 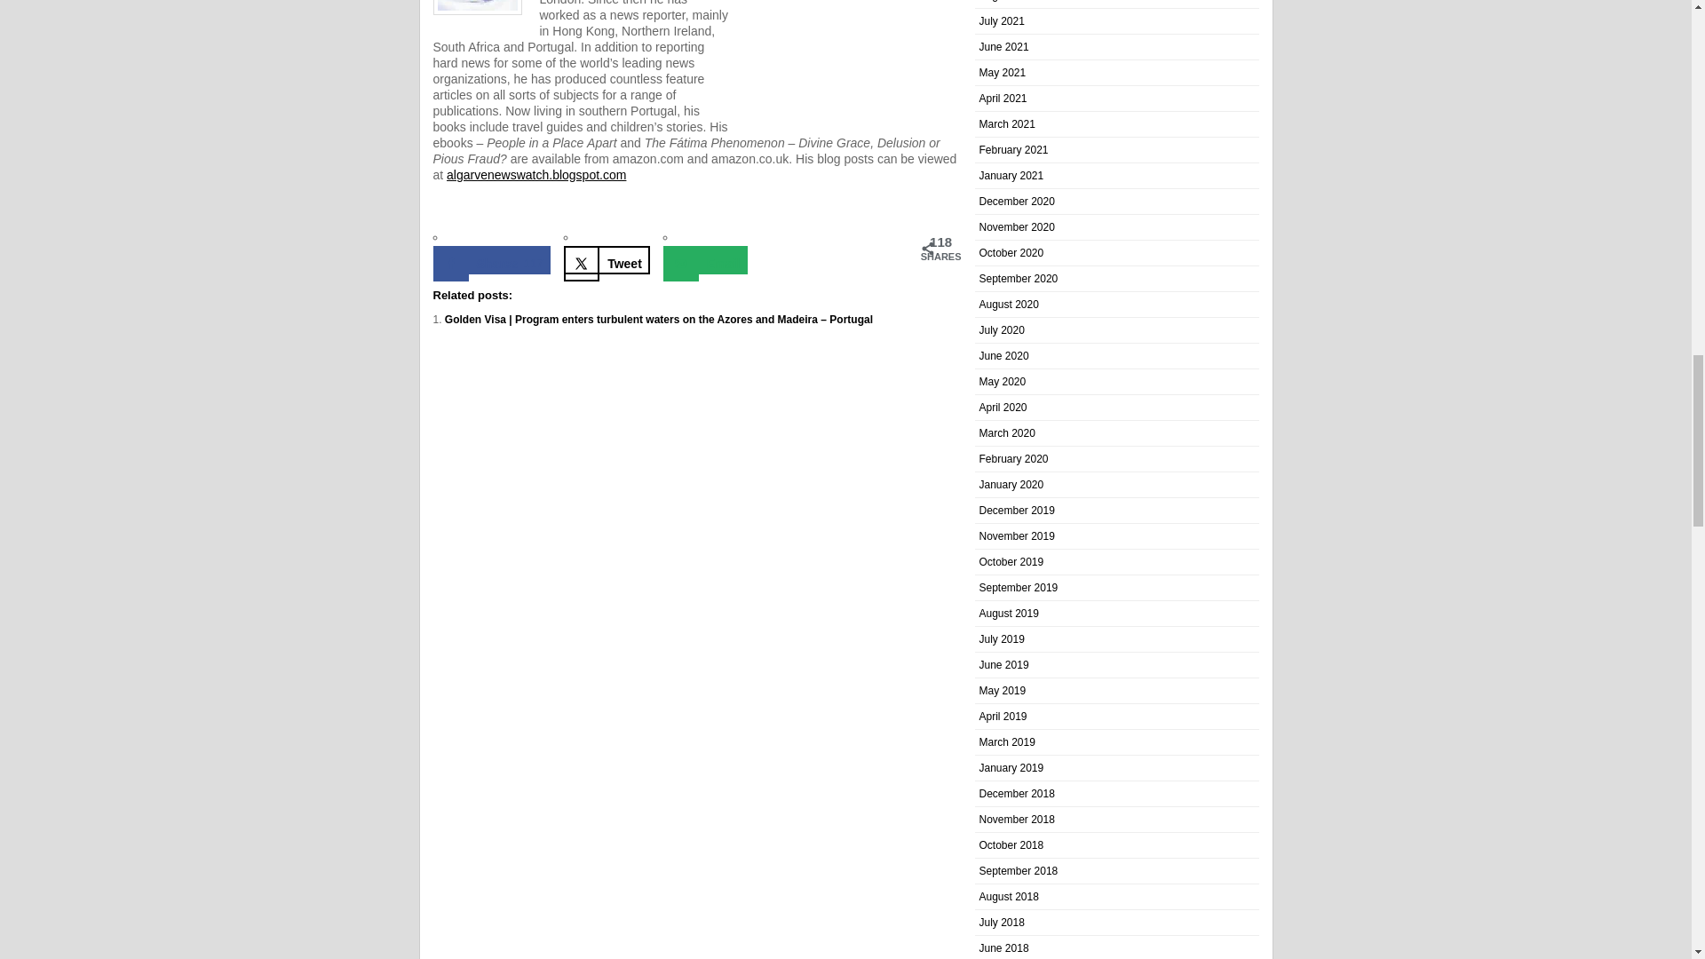 What do you see at coordinates (492, 259) in the screenshot?
I see `Share on Facebook` at bounding box center [492, 259].